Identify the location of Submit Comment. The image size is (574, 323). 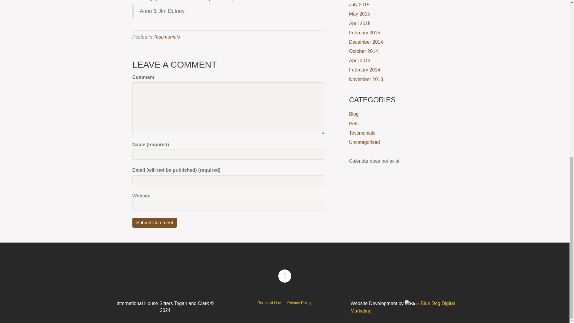
(154, 223).